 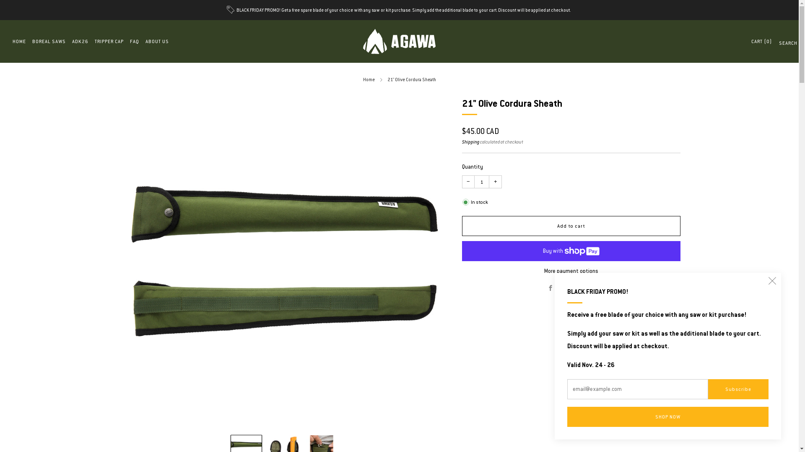 What do you see at coordinates (761, 41) in the screenshot?
I see `CART (0)` at bounding box center [761, 41].